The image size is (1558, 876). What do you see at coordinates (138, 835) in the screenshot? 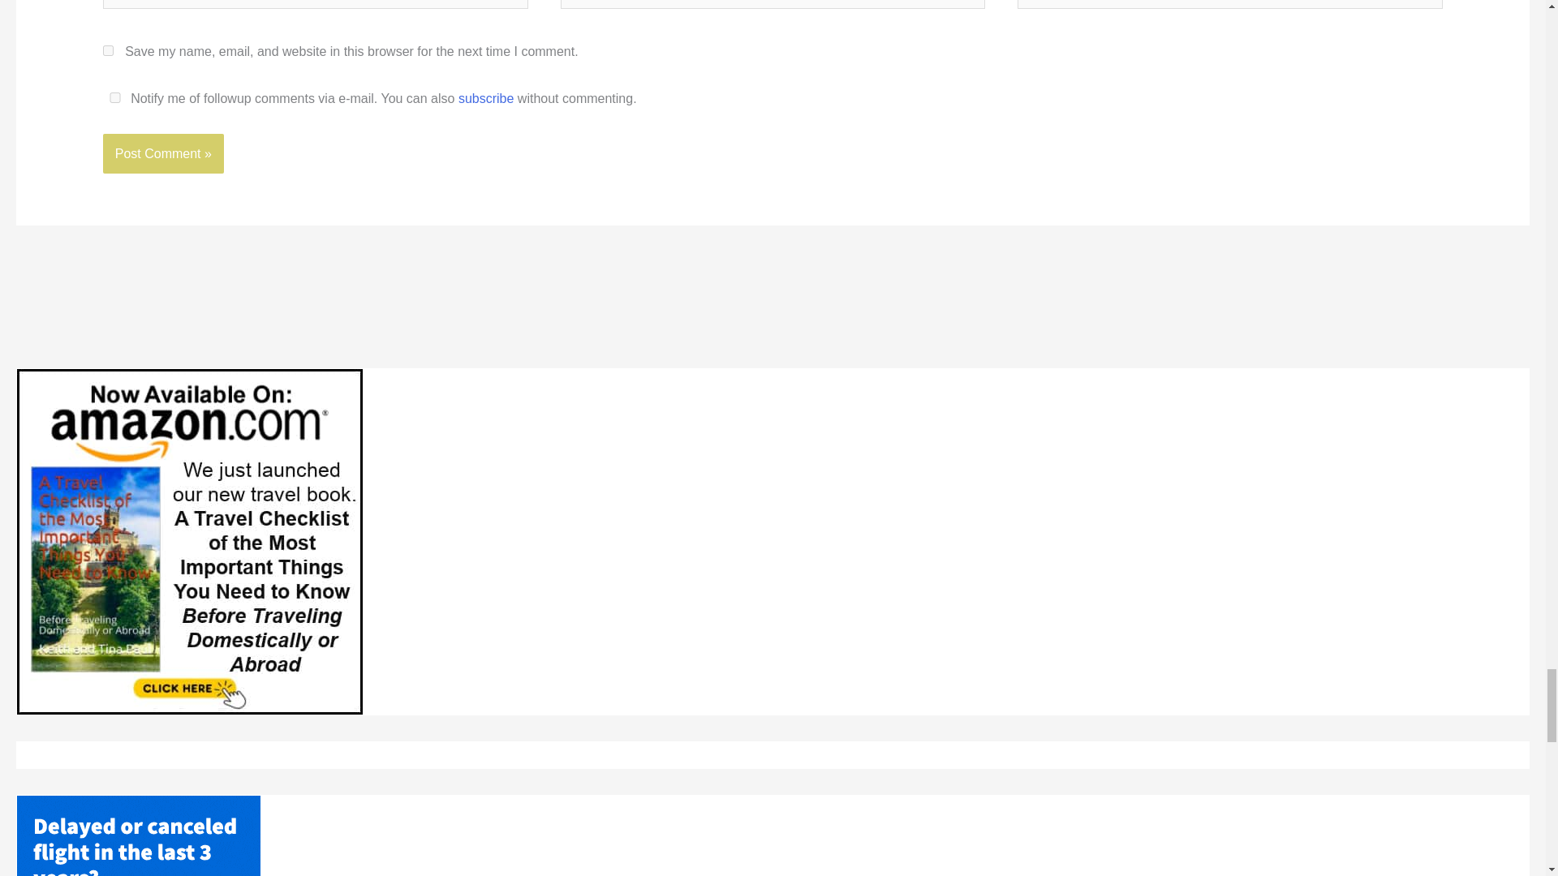
I see `AirHelp get compensation` at bounding box center [138, 835].